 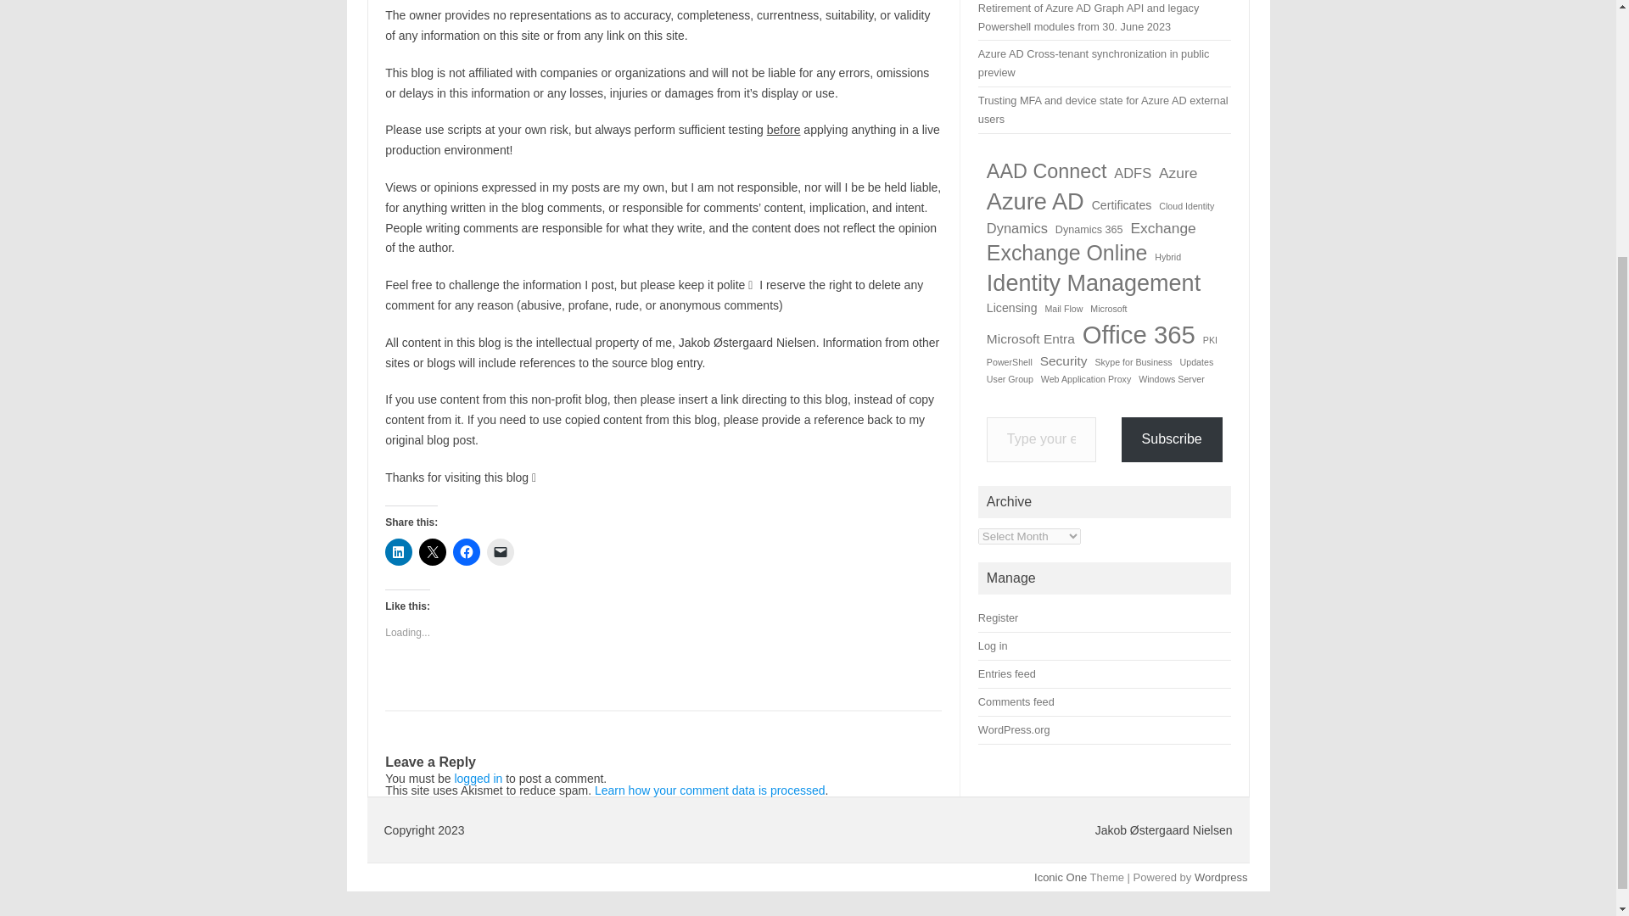 I want to click on Certificates, so click(x=1122, y=205).